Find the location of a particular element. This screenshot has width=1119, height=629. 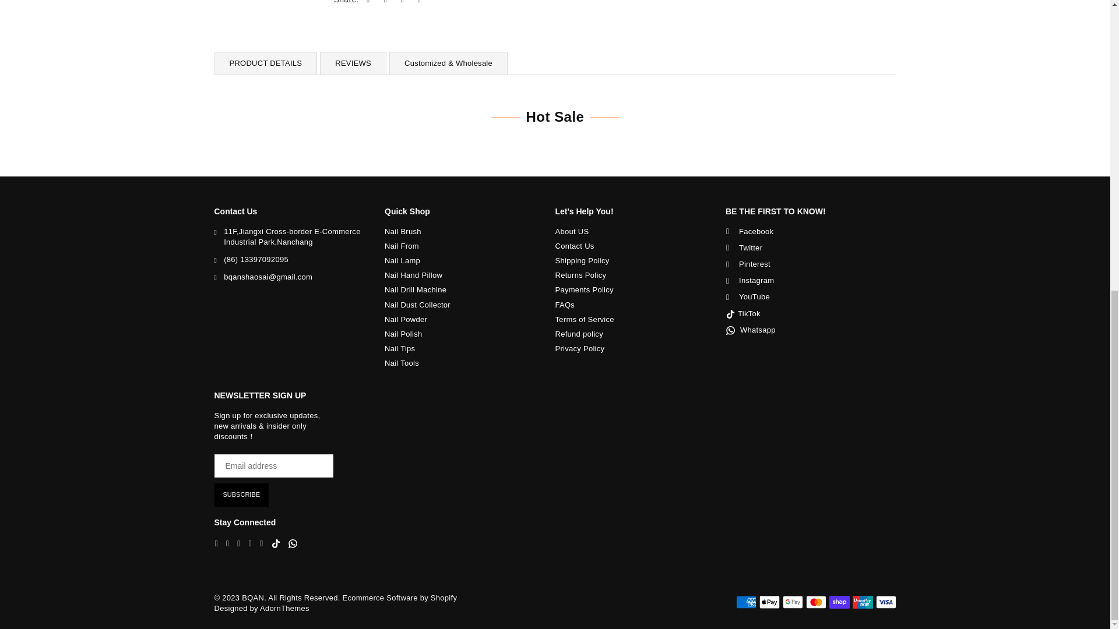

American Express is located at coordinates (745, 602).